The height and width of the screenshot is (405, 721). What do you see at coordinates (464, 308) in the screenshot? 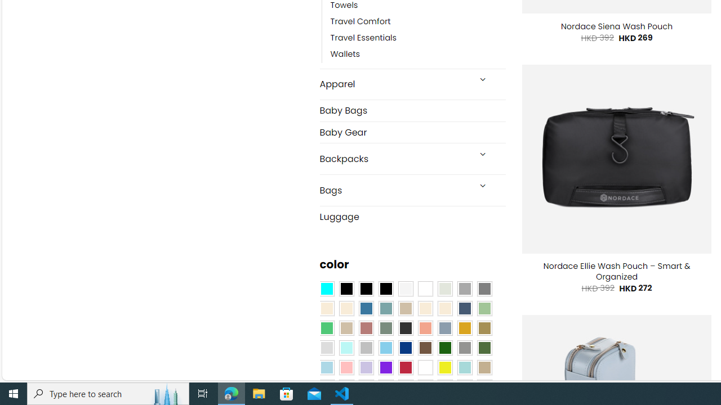
I see `Hale Navy` at bounding box center [464, 308].